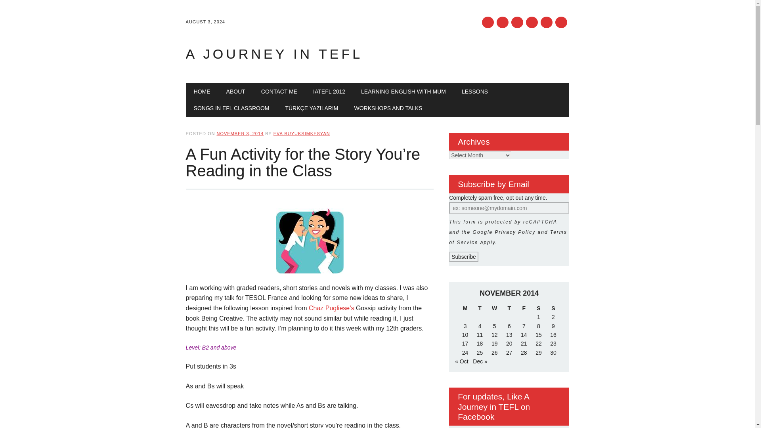 Image resolution: width=761 pixels, height=428 pixels. I want to click on ABOUT, so click(236, 91).